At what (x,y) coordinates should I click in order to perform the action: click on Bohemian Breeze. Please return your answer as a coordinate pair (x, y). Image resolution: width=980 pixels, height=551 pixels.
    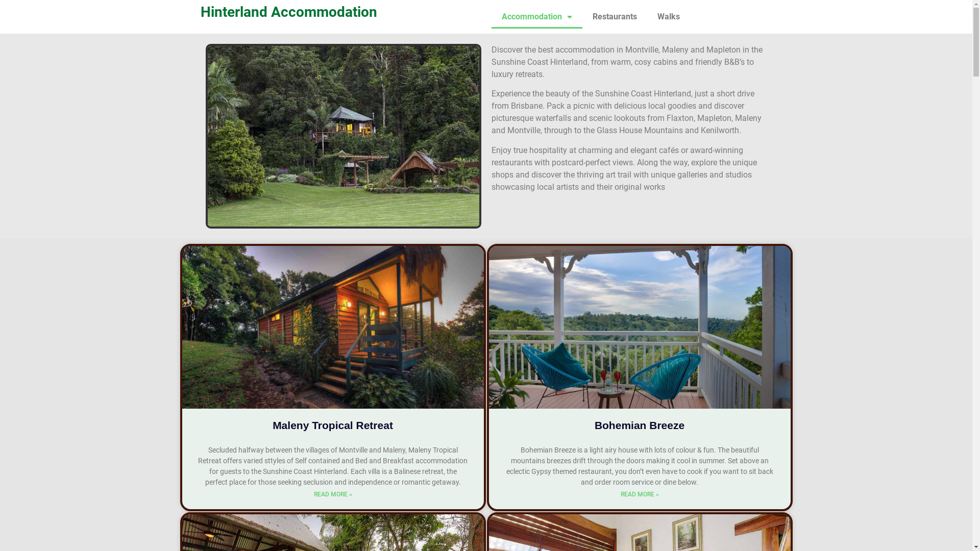
    Looking at the image, I should click on (640, 425).